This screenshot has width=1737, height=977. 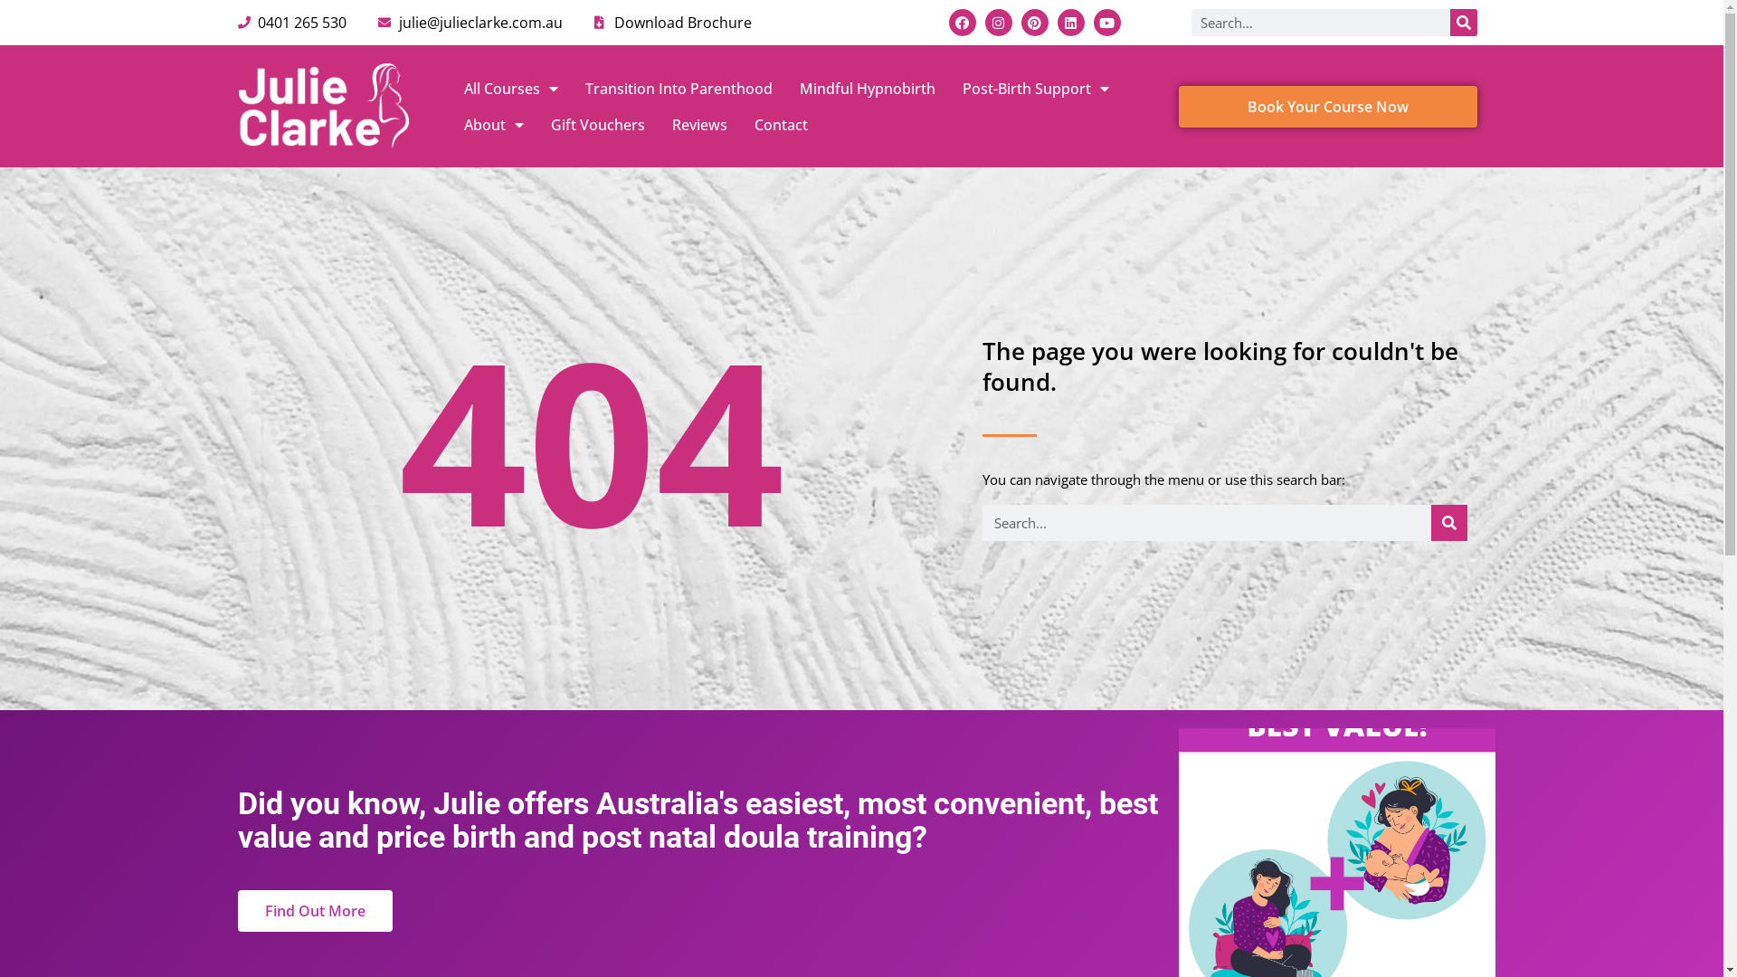 What do you see at coordinates (494, 125) in the screenshot?
I see `About` at bounding box center [494, 125].